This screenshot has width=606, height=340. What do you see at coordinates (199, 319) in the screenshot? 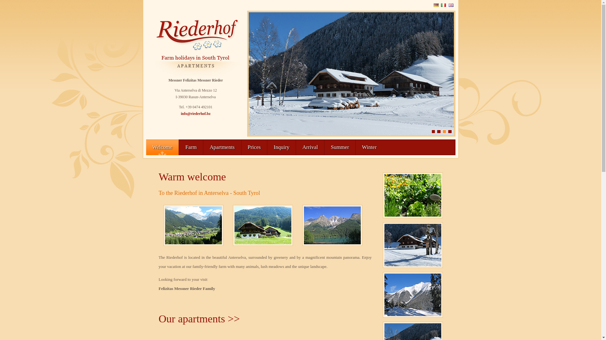
I see `Our apartments >>` at bounding box center [199, 319].